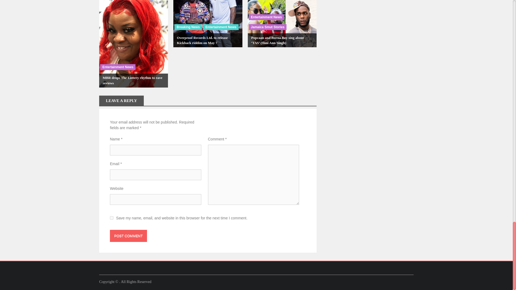 This screenshot has height=290, width=516. I want to click on yes, so click(112, 218).